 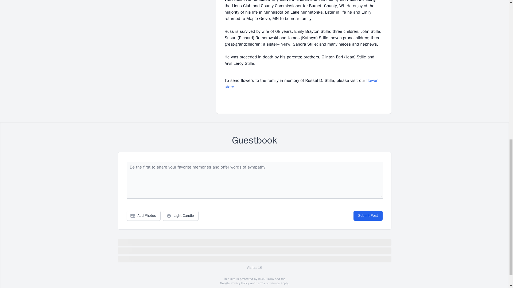 What do you see at coordinates (268, 283) in the screenshot?
I see `Terms of Service` at bounding box center [268, 283].